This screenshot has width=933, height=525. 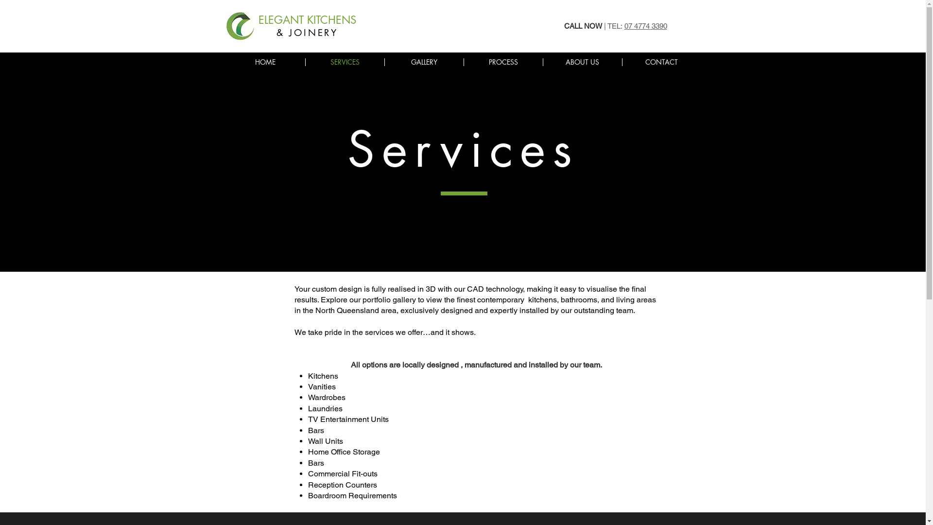 What do you see at coordinates (345, 62) in the screenshot?
I see `SERVICES` at bounding box center [345, 62].